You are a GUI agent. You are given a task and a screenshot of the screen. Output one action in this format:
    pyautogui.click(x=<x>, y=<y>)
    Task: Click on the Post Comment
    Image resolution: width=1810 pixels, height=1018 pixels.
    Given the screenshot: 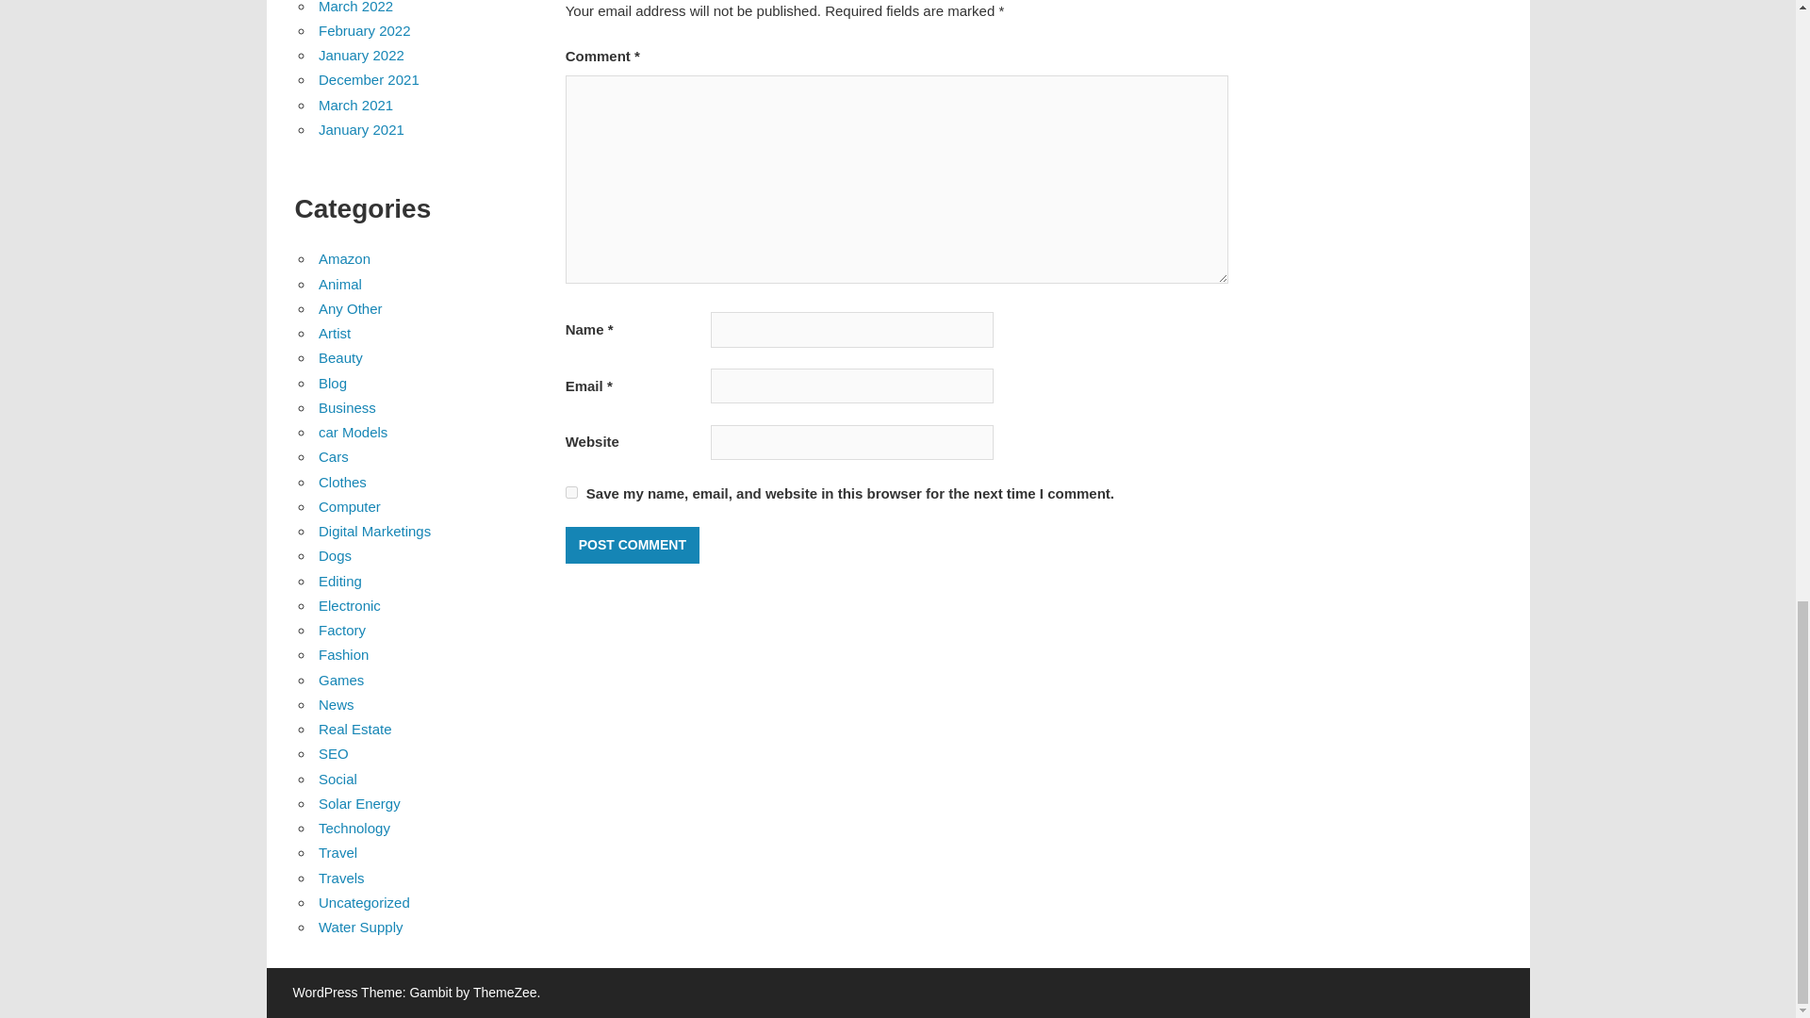 What is the action you would take?
    pyautogui.click(x=632, y=545)
    